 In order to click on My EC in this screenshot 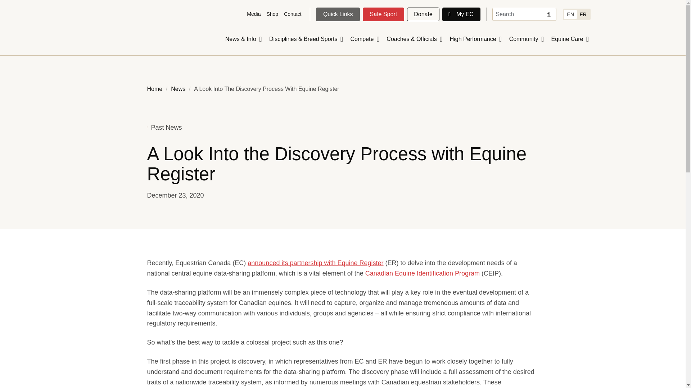, I will do `click(461, 14)`.